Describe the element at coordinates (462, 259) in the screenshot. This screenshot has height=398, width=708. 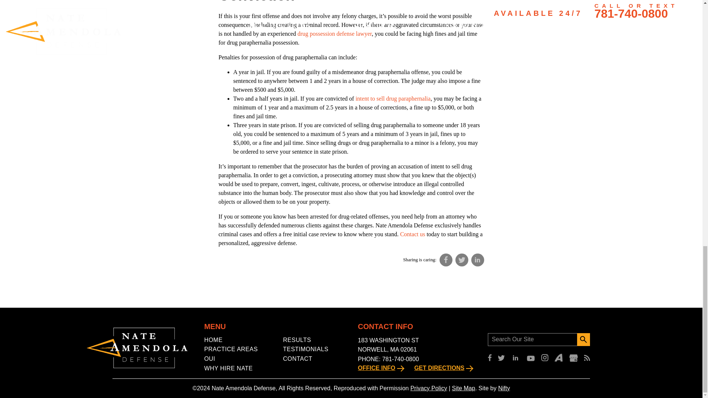
I see `Share on Twitter` at that location.